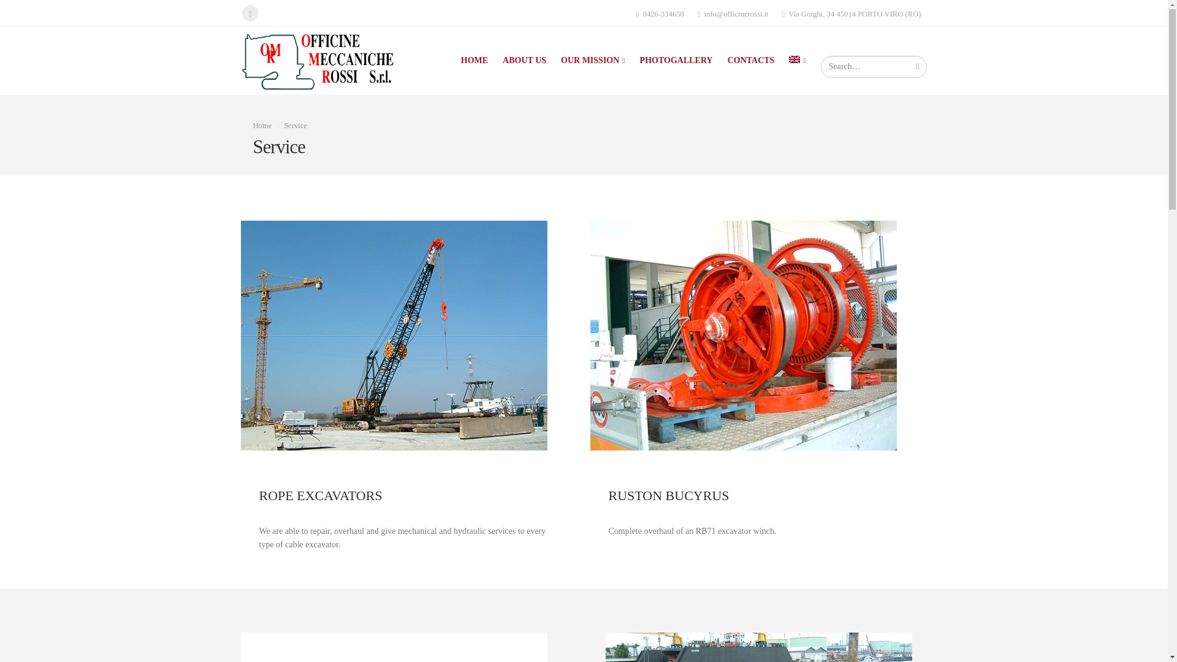 The height and width of the screenshot is (662, 1177). Describe the element at coordinates (249, 12) in the screenshot. I see `Youtube` at that location.